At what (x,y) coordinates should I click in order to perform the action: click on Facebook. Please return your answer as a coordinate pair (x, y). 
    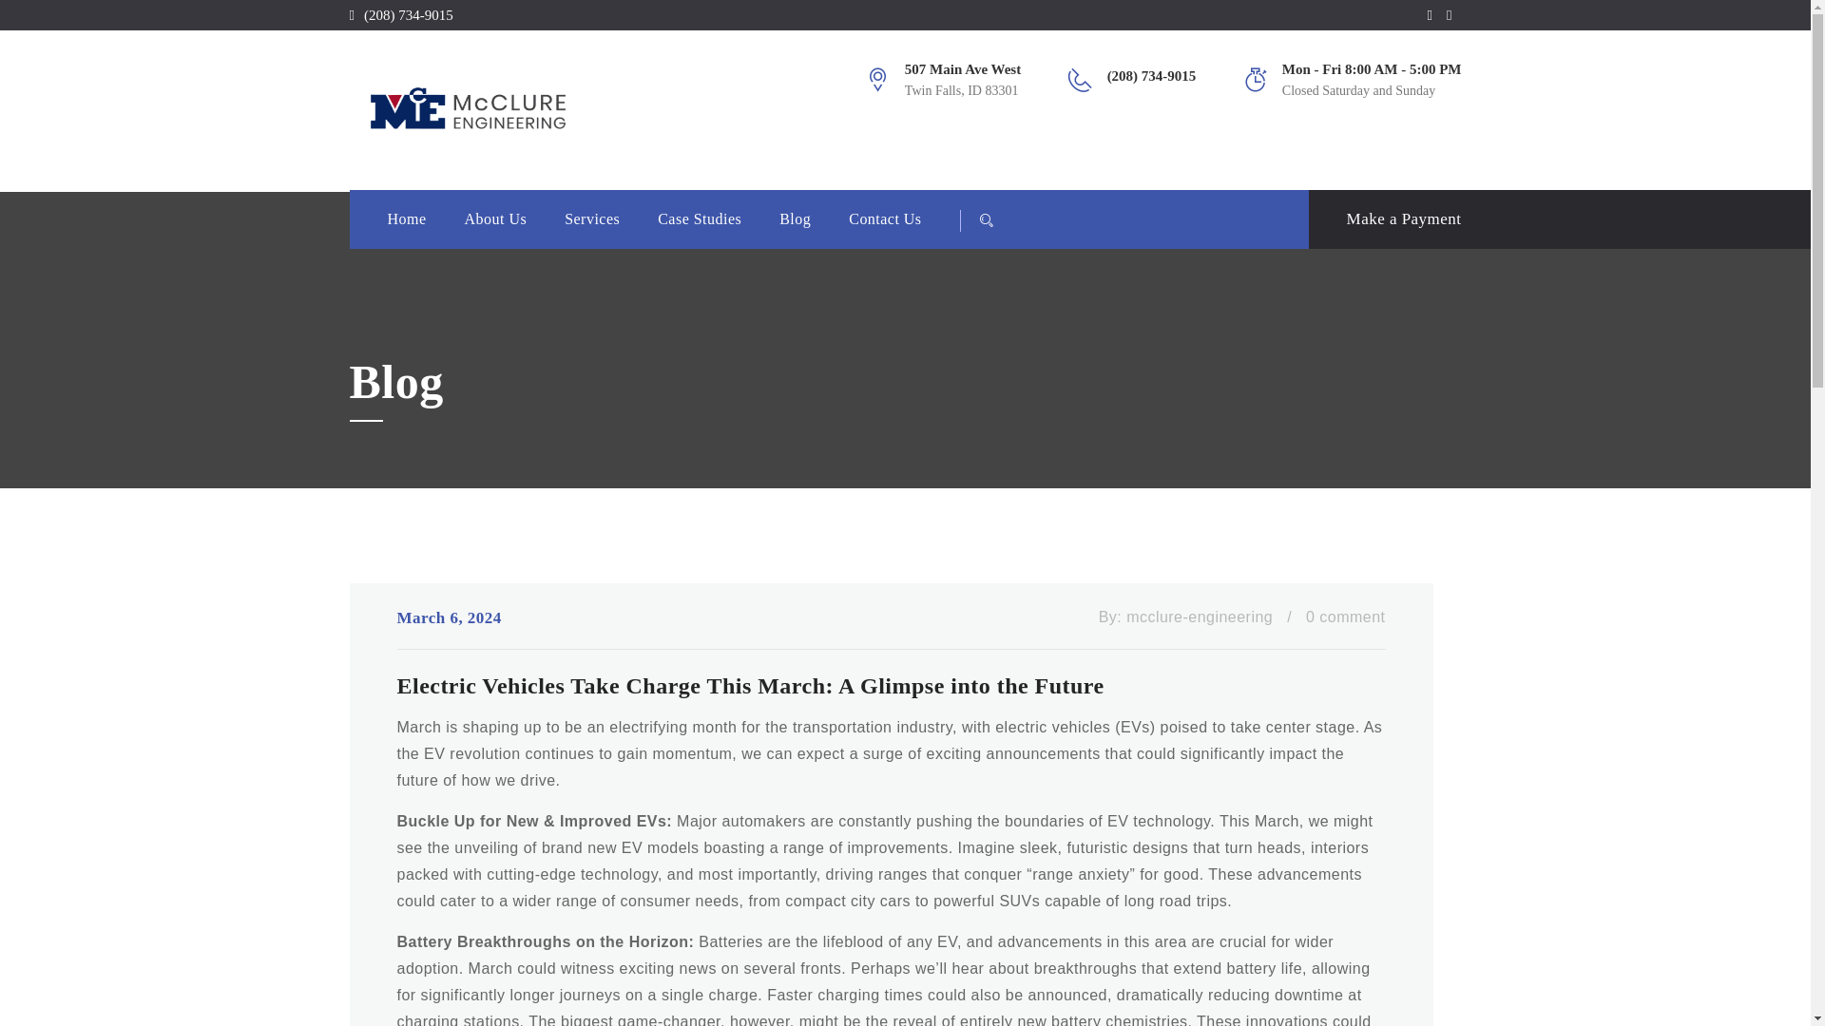
    Looking at the image, I should click on (1433, 14).